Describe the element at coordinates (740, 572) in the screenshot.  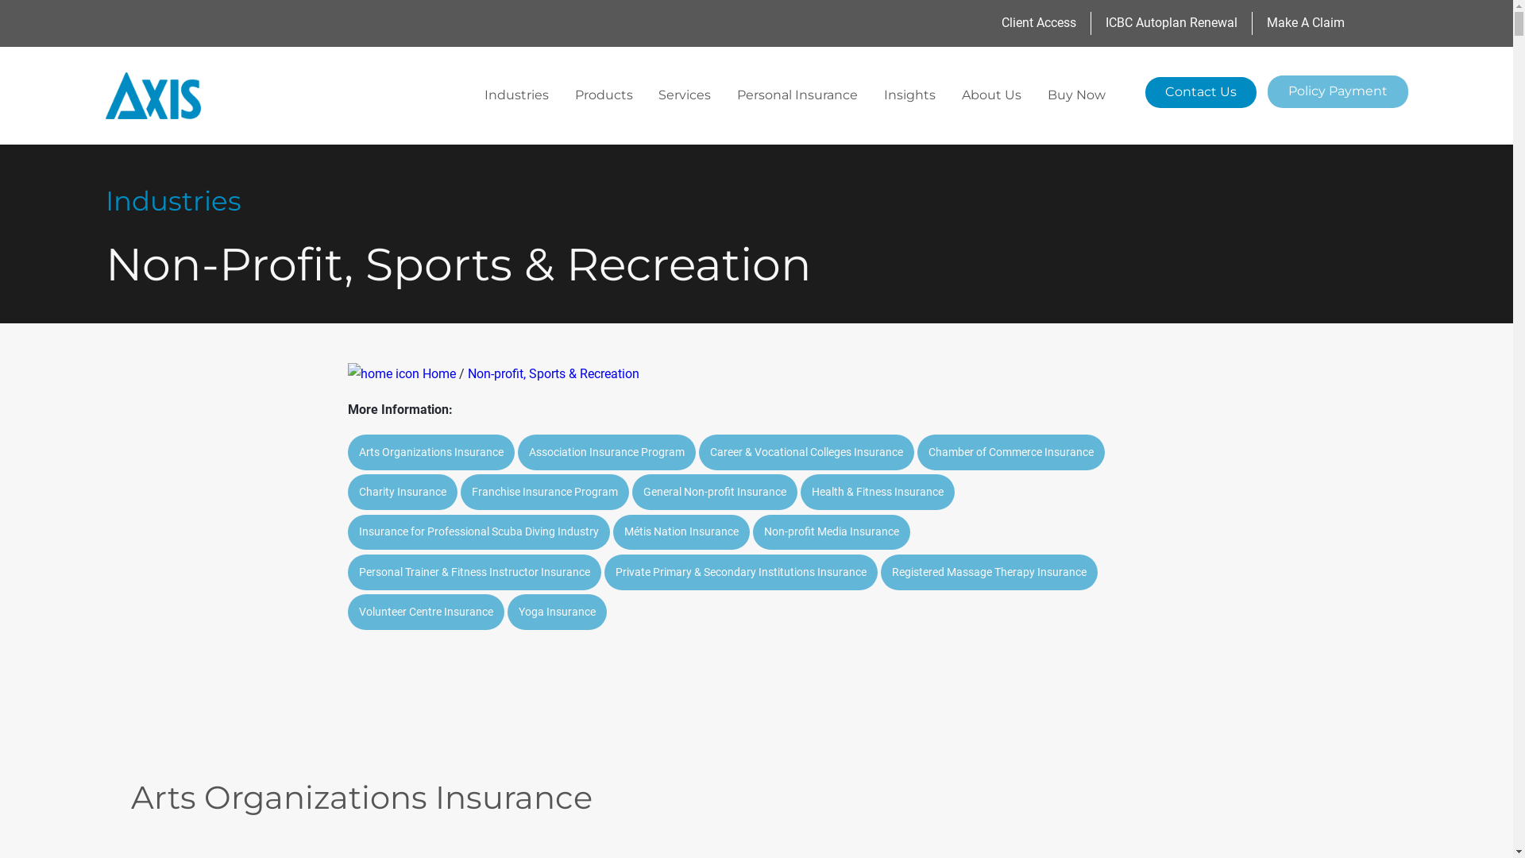
I see `Private Primary & Secondary Institutions Insurance` at that location.